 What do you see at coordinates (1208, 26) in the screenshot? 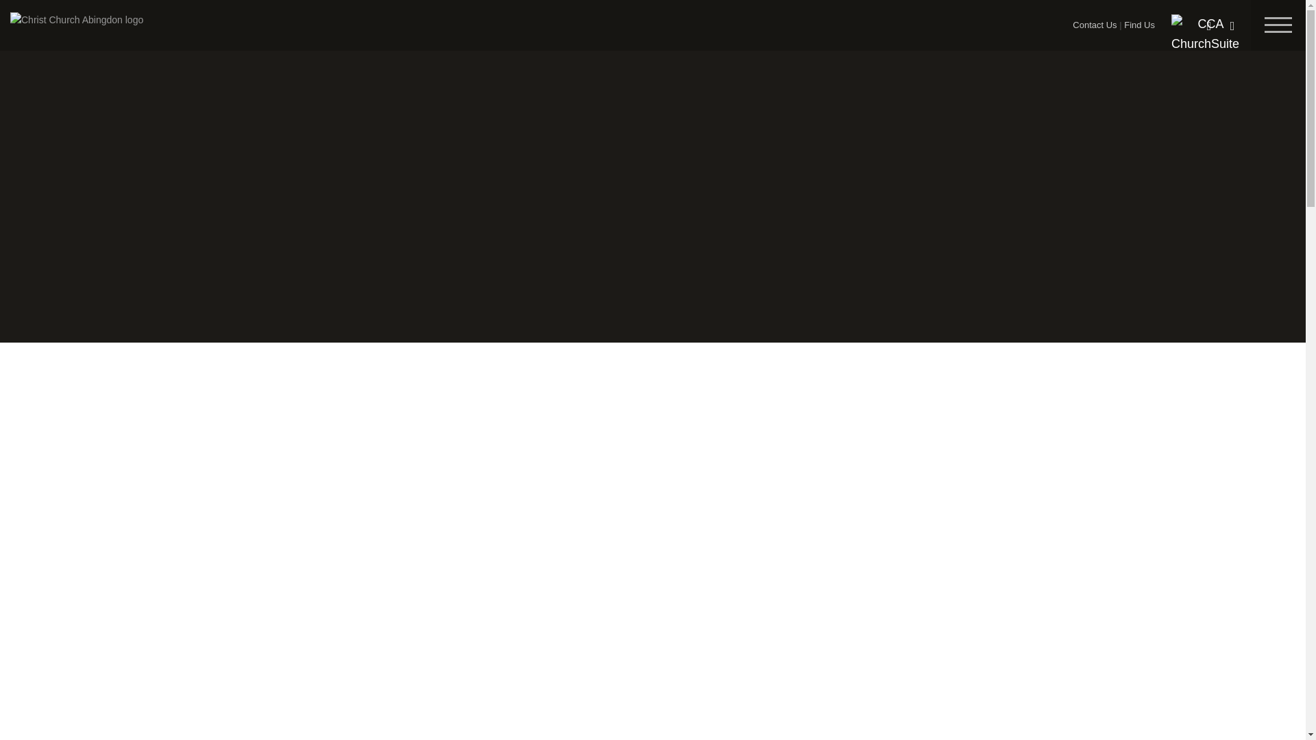
I see `CCA Twitter` at bounding box center [1208, 26].